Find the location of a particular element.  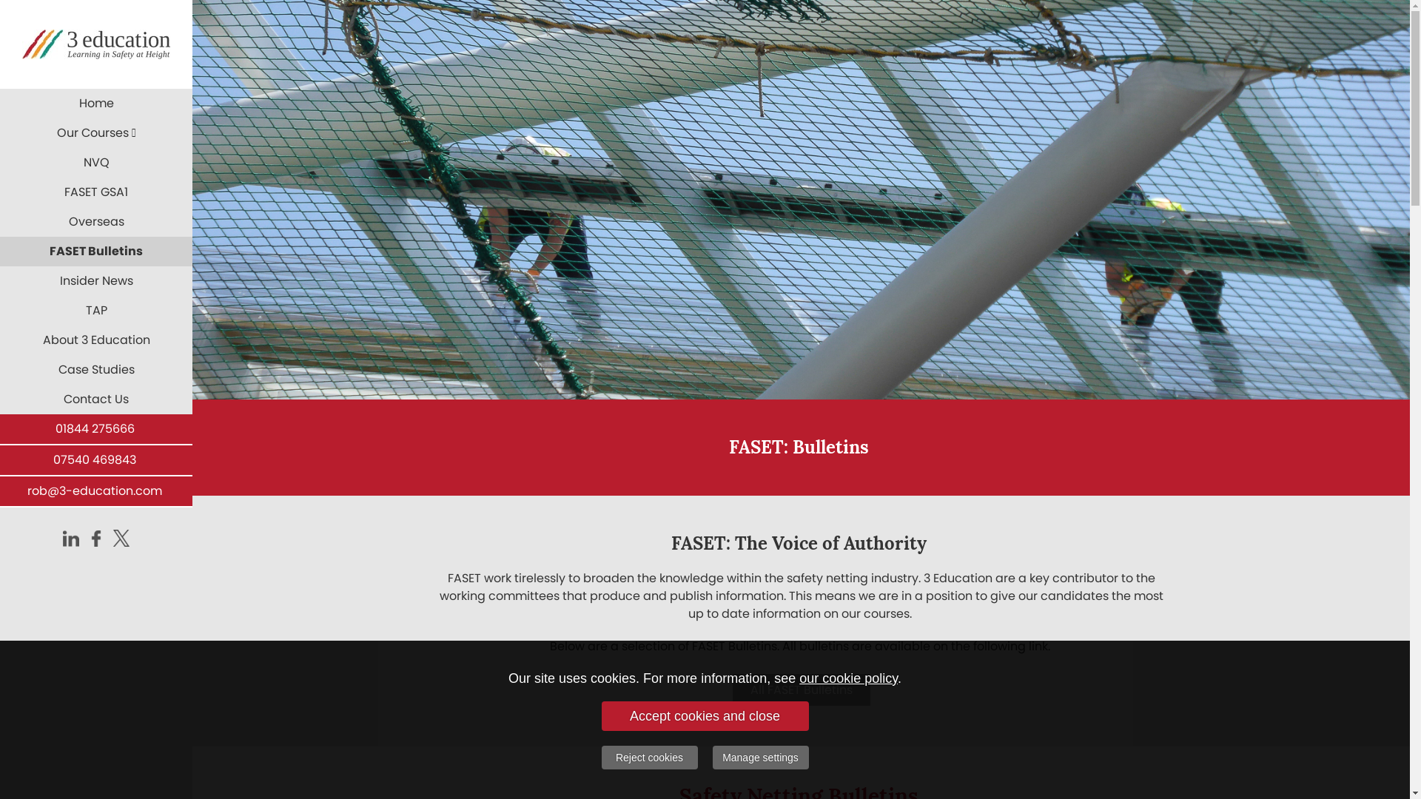

Manage settings is located at coordinates (760, 758).